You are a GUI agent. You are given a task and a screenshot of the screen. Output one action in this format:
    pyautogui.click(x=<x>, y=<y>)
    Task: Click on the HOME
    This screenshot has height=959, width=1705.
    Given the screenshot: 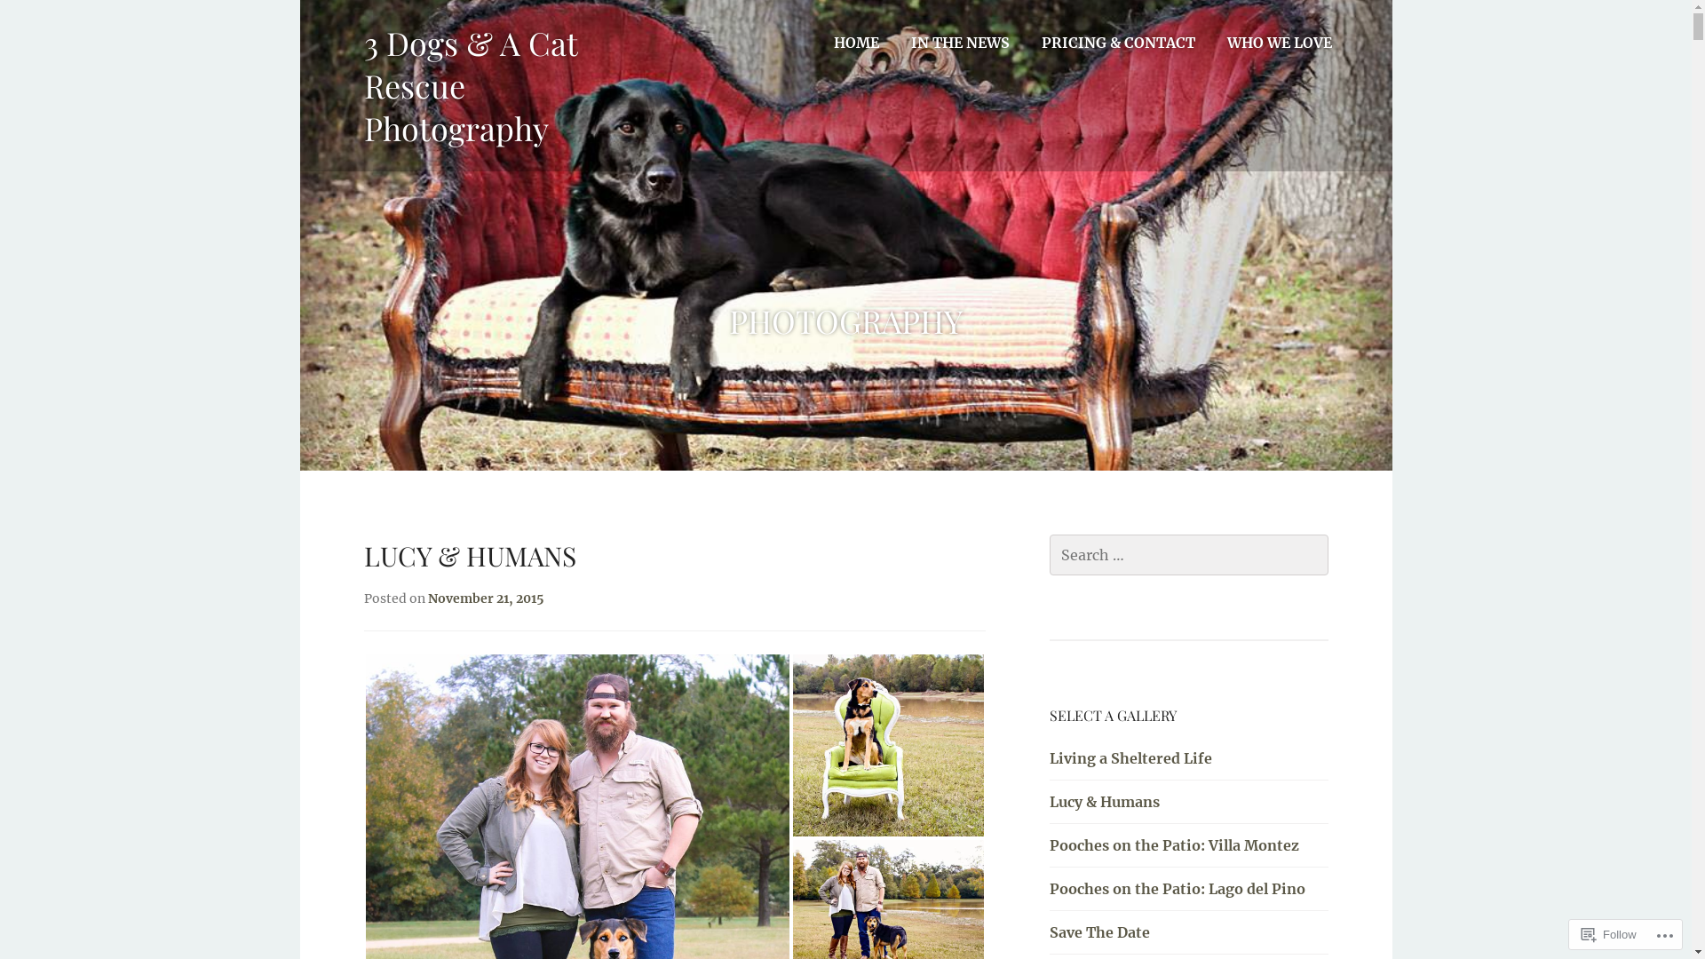 What is the action you would take?
    pyautogui.click(x=856, y=43)
    